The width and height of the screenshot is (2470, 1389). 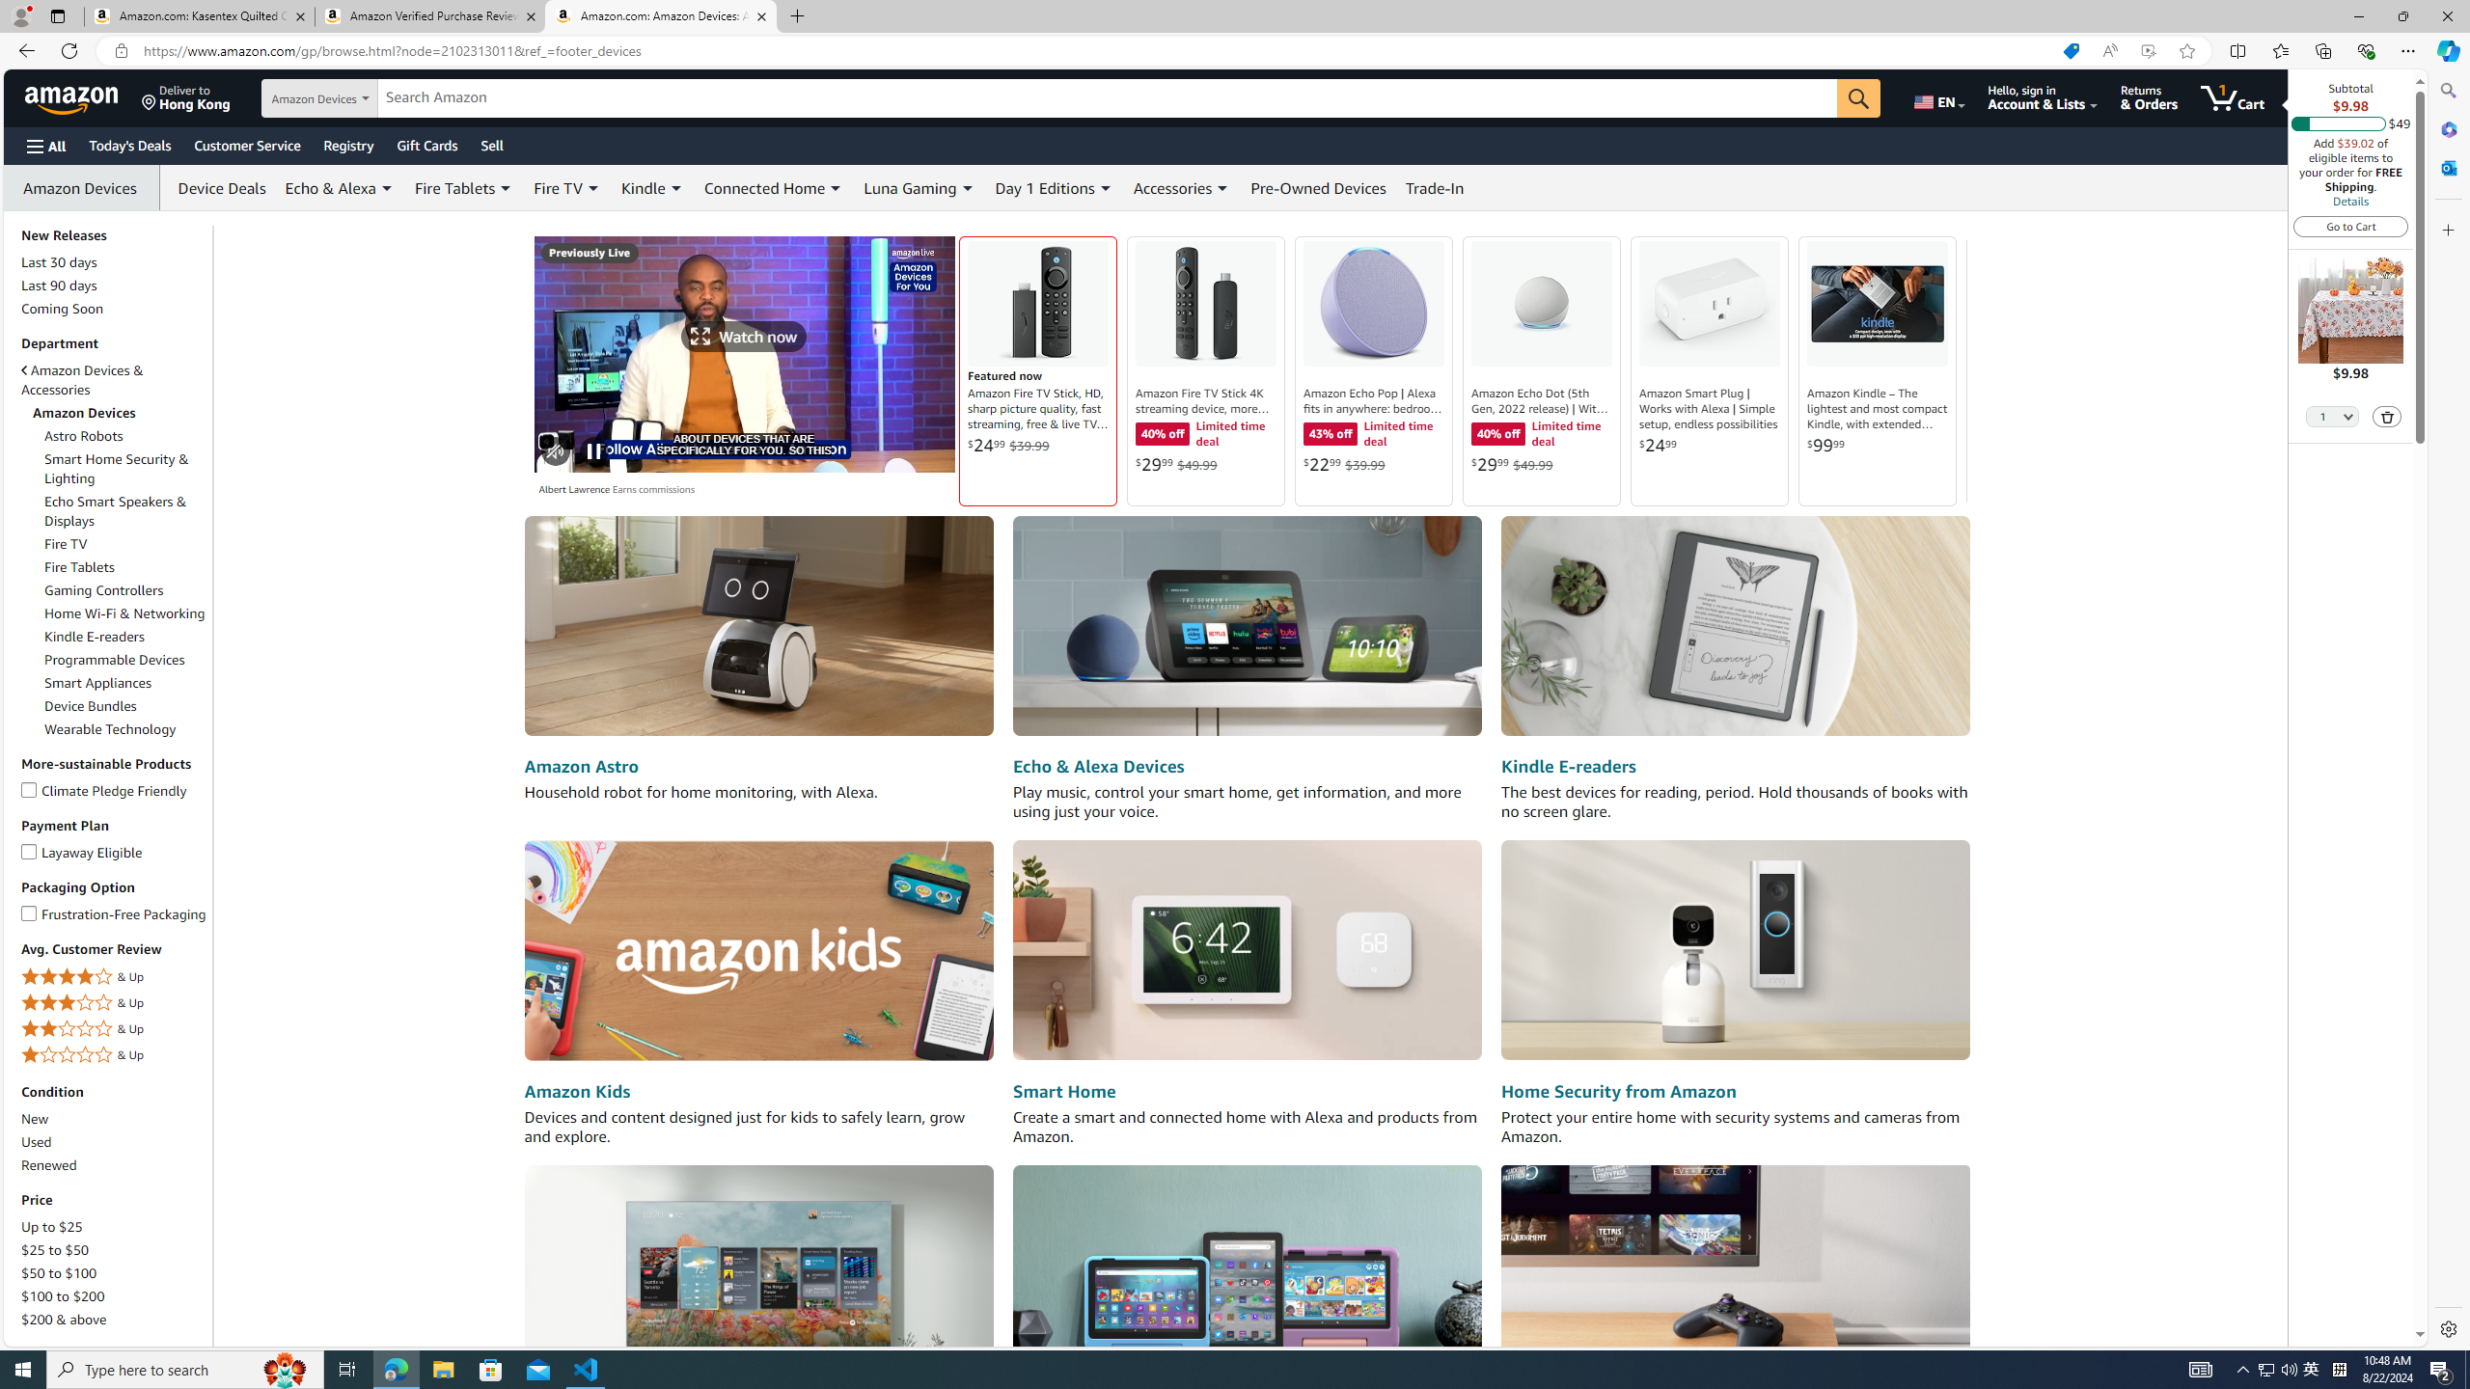 I want to click on Deliver to Hong Kong, so click(x=186, y=97).